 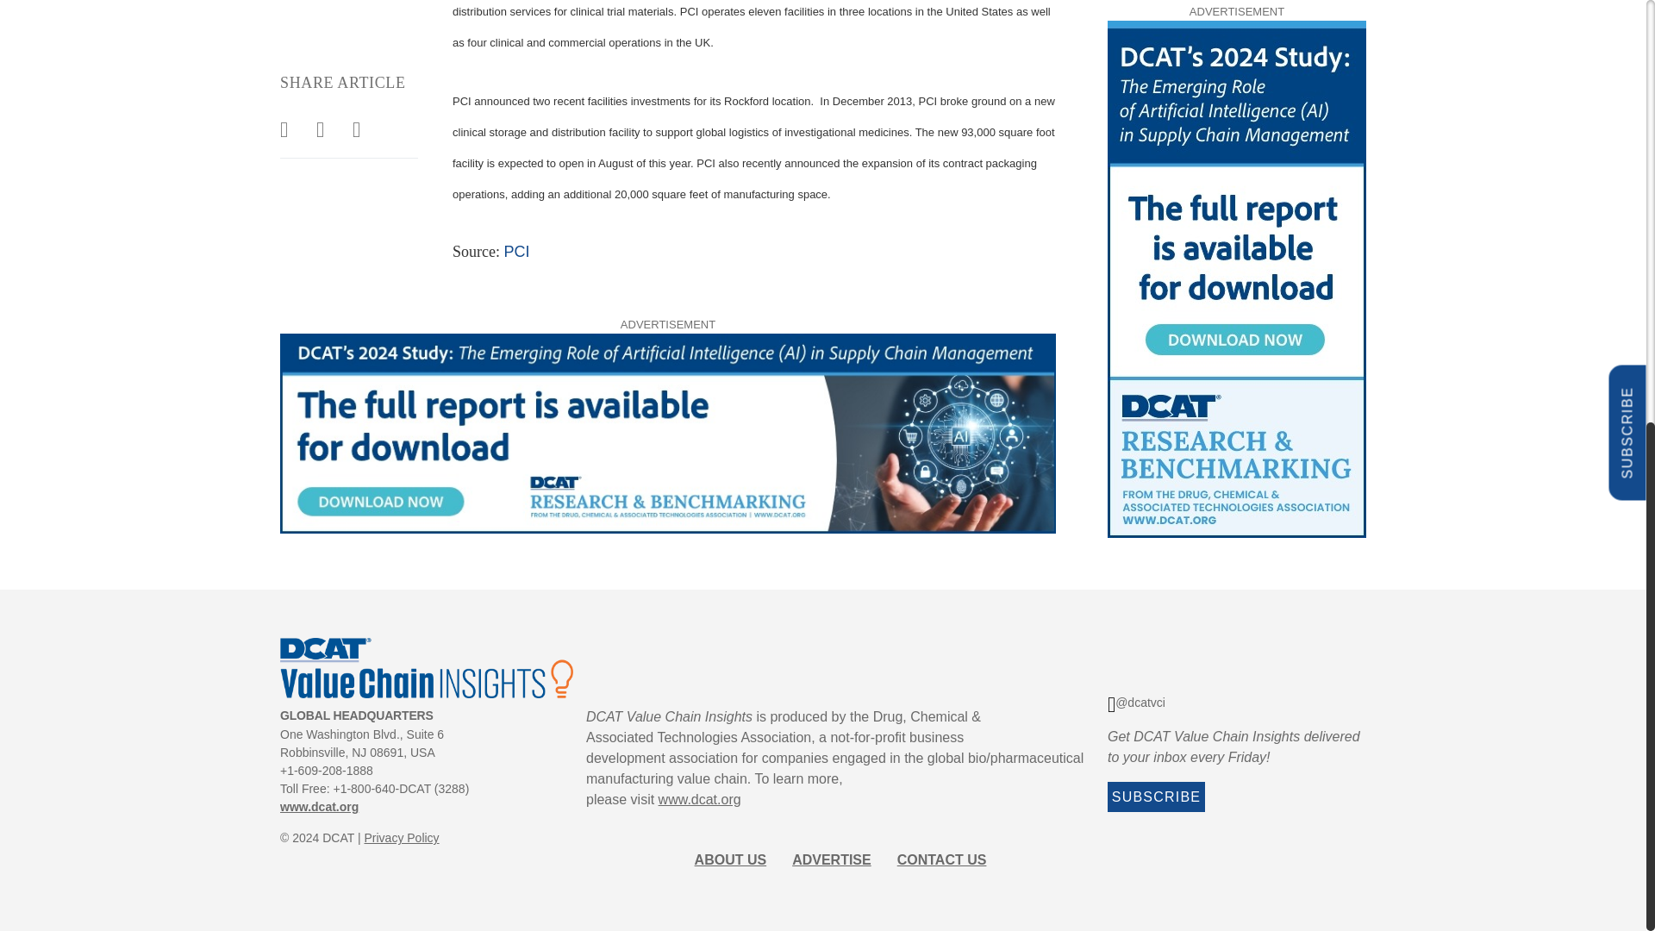 I want to click on www.dcat.org, so click(x=319, y=806).